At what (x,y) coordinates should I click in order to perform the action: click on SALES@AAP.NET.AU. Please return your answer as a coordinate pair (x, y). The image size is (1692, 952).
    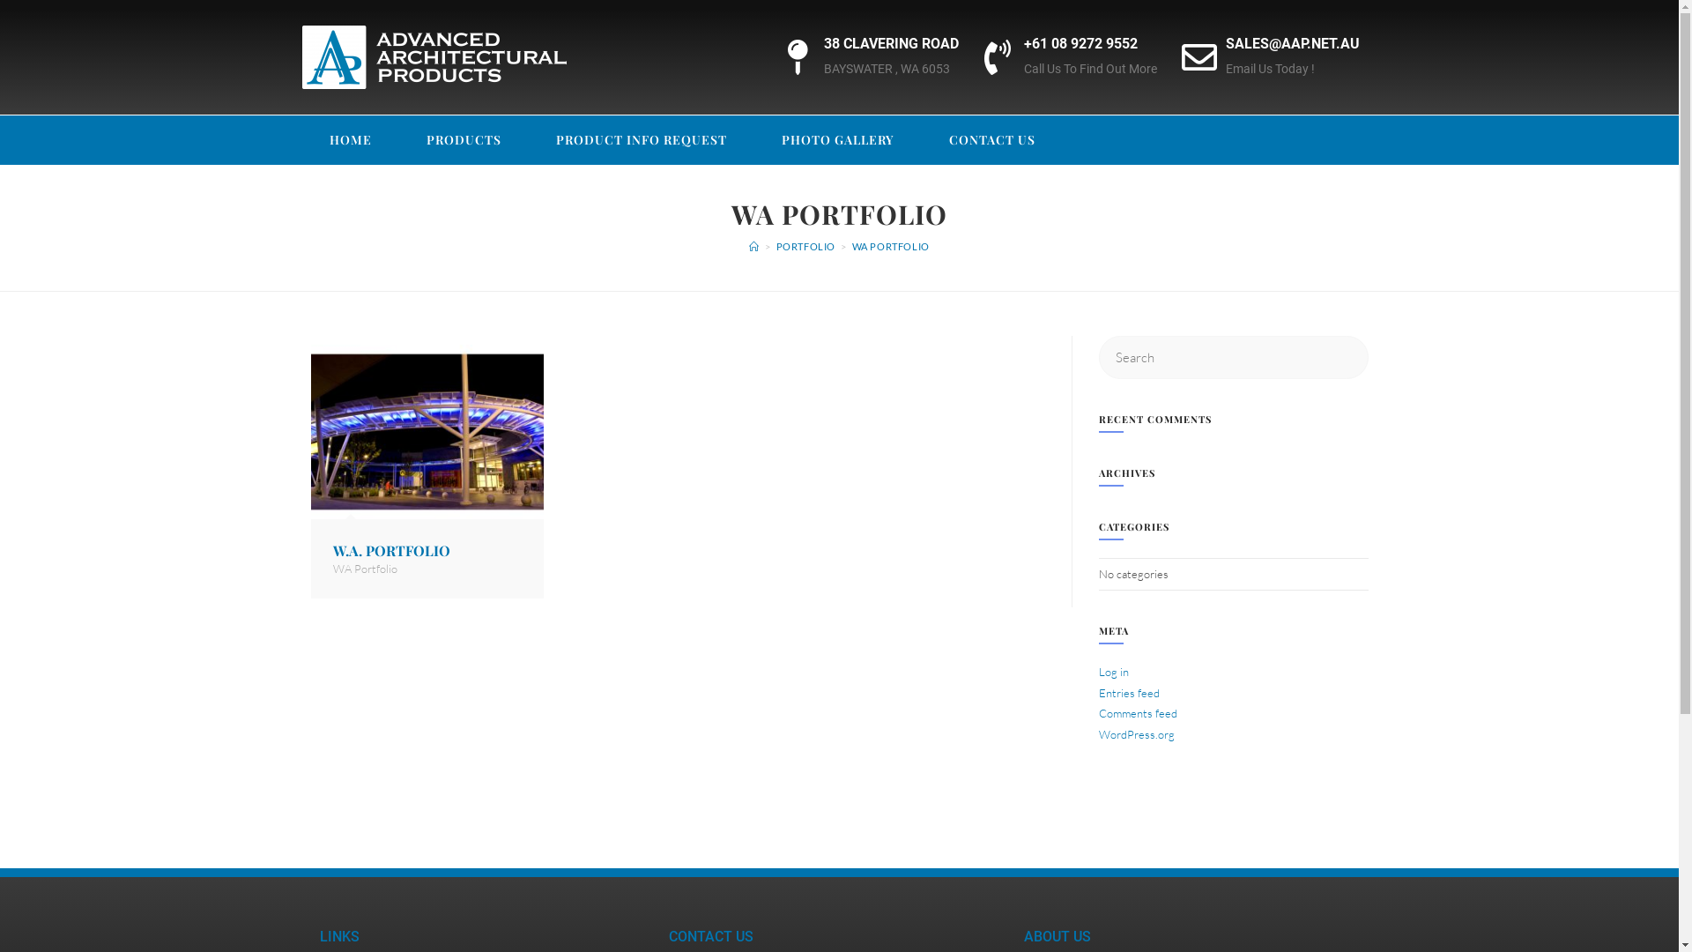
    Looking at the image, I should click on (1293, 44).